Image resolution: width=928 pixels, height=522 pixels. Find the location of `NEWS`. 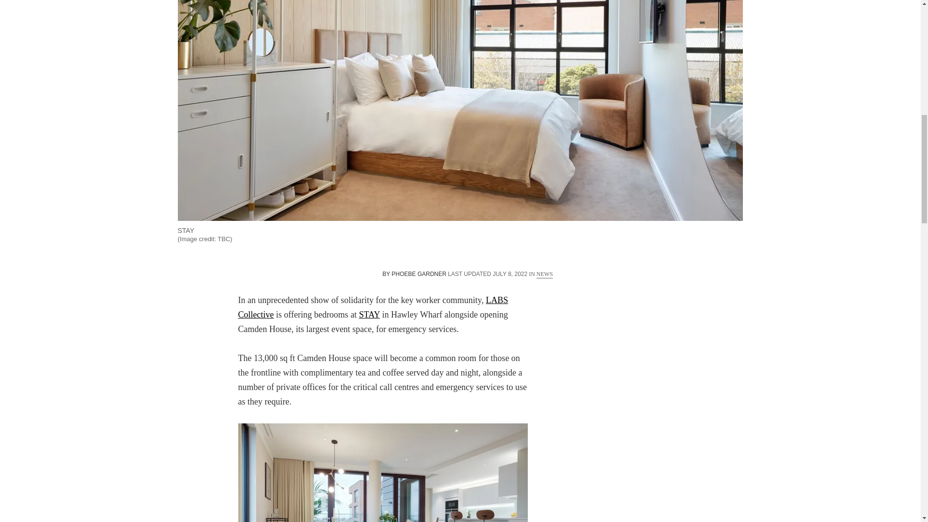

NEWS is located at coordinates (544, 274).